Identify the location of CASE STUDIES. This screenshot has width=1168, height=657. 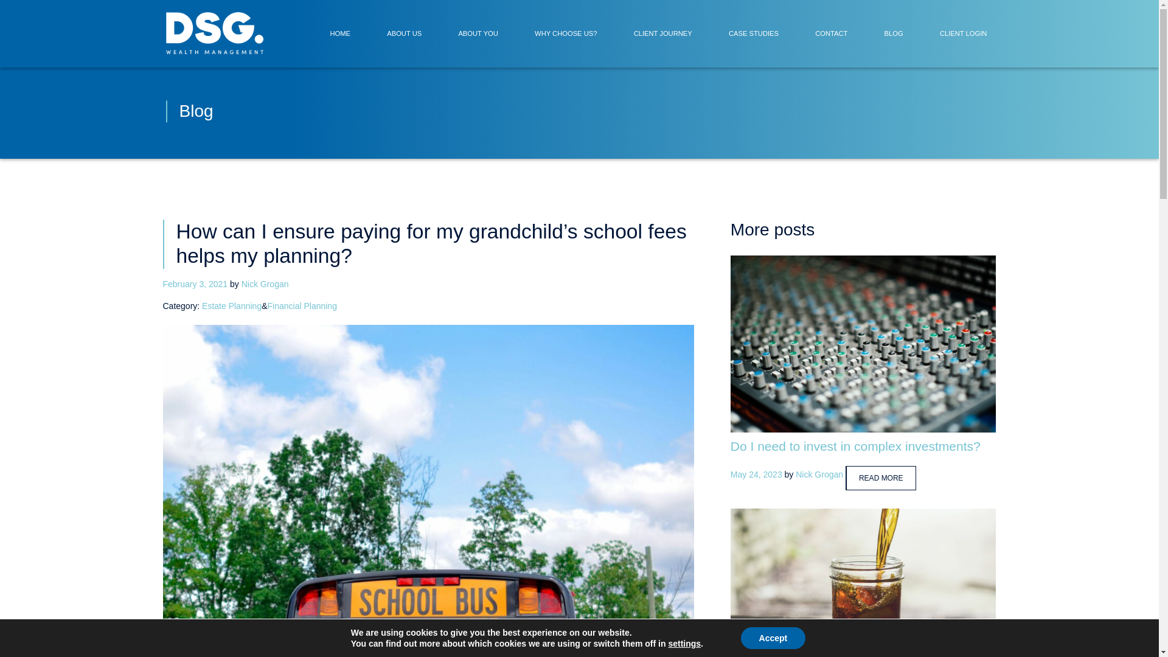
(754, 33).